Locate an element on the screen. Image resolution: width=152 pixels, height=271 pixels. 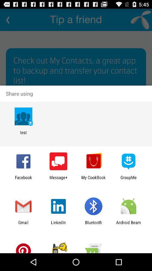
turn on gmail is located at coordinates (23, 225).